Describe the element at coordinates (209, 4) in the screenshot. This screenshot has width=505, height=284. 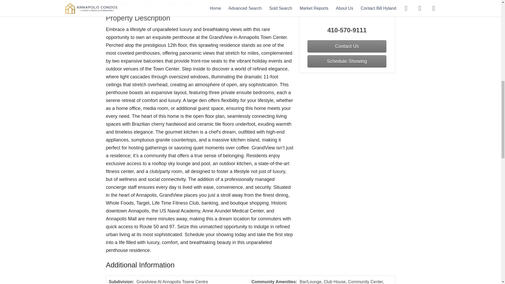
I see `Share` at that location.